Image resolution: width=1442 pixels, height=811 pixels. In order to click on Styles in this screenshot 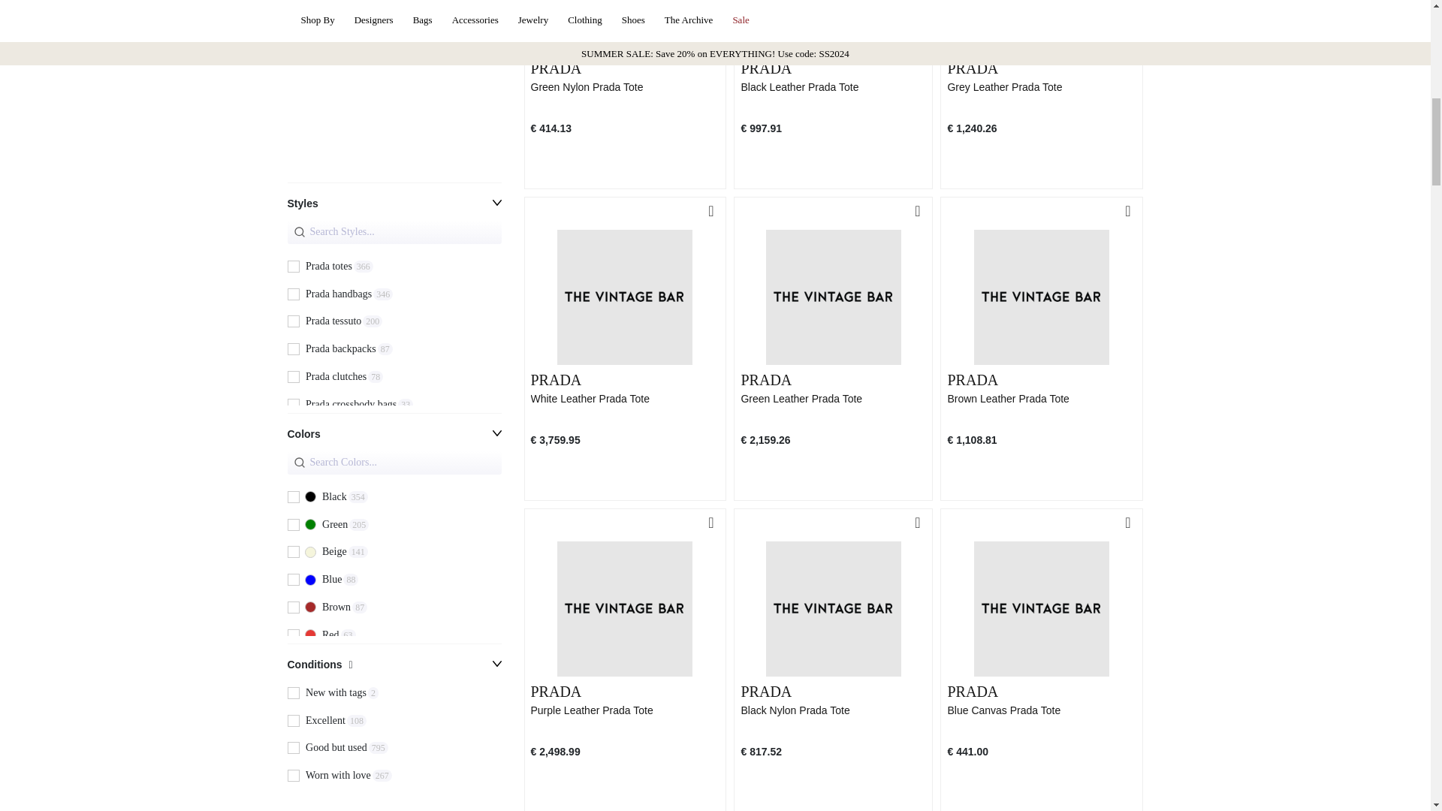, I will do `click(833, 87)`.